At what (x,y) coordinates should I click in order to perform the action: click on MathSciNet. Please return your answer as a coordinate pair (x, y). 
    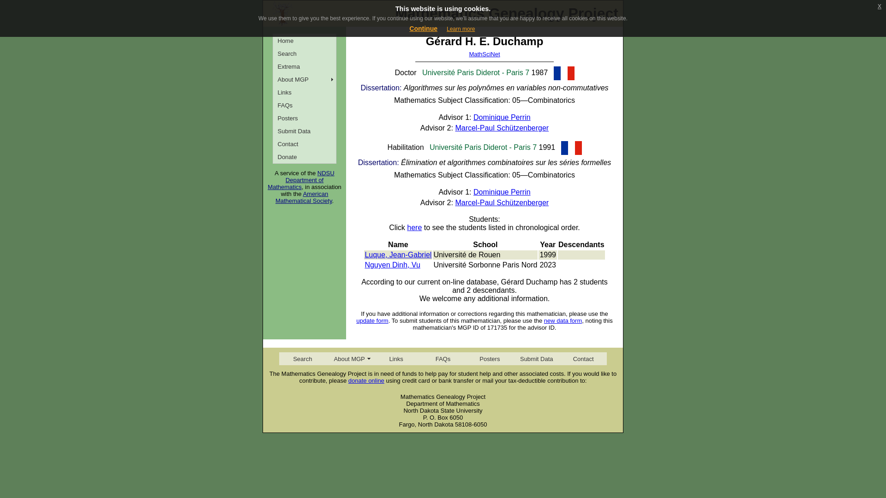
    Looking at the image, I should click on (484, 54).